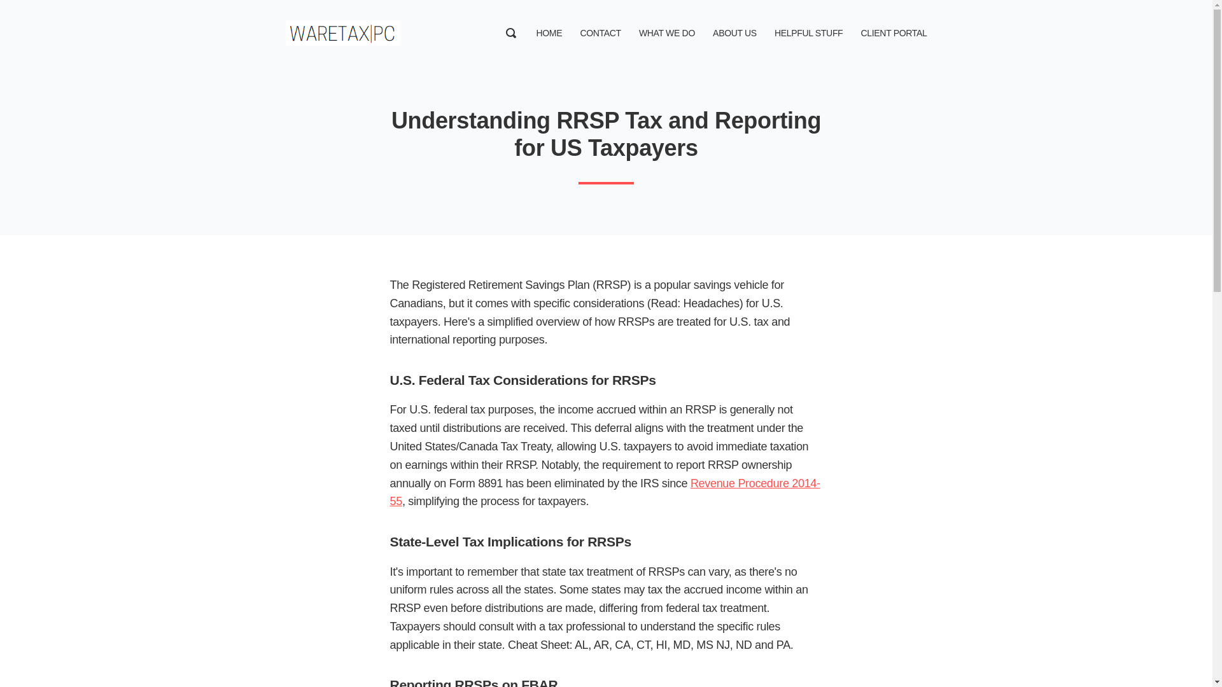  What do you see at coordinates (549, 33) in the screenshot?
I see `HOME` at bounding box center [549, 33].